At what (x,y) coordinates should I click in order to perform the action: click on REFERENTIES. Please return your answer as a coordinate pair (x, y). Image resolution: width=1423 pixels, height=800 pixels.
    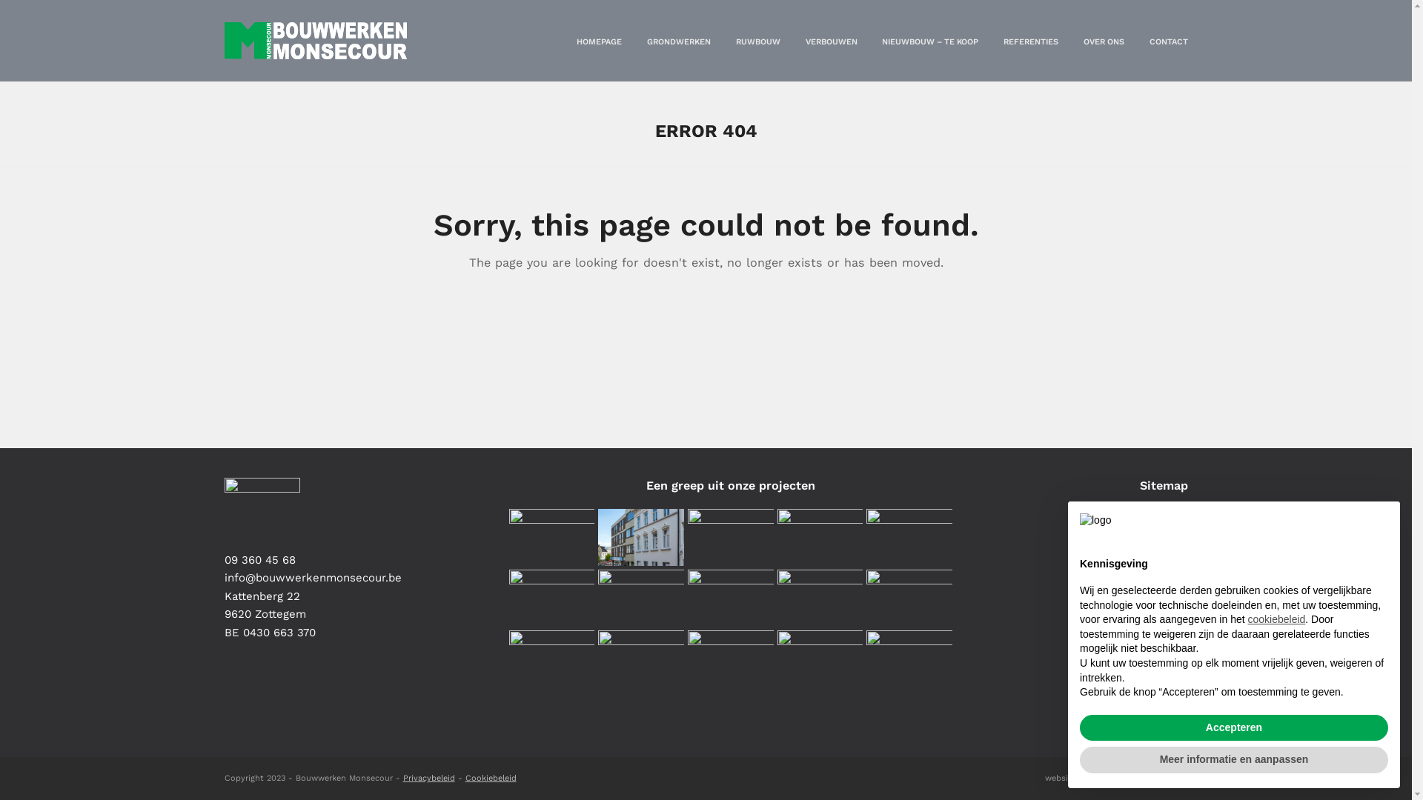
    Looking at the image, I should click on (1031, 41).